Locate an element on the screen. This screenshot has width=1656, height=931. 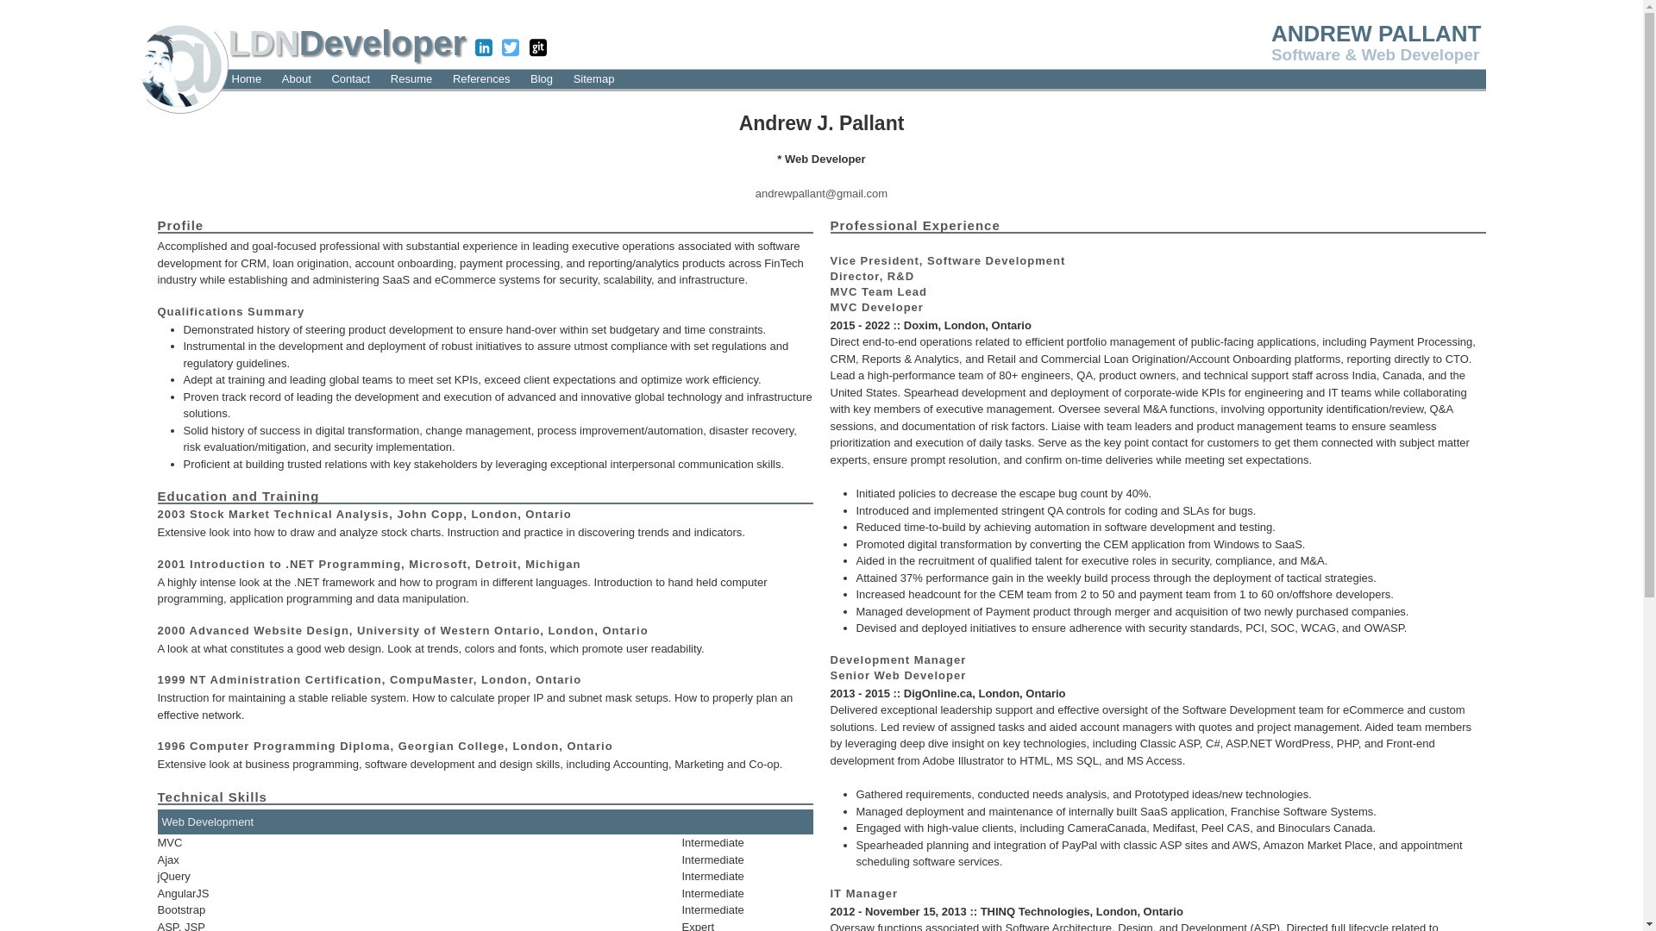
Click For My GitHub Profile is located at coordinates (538, 49).